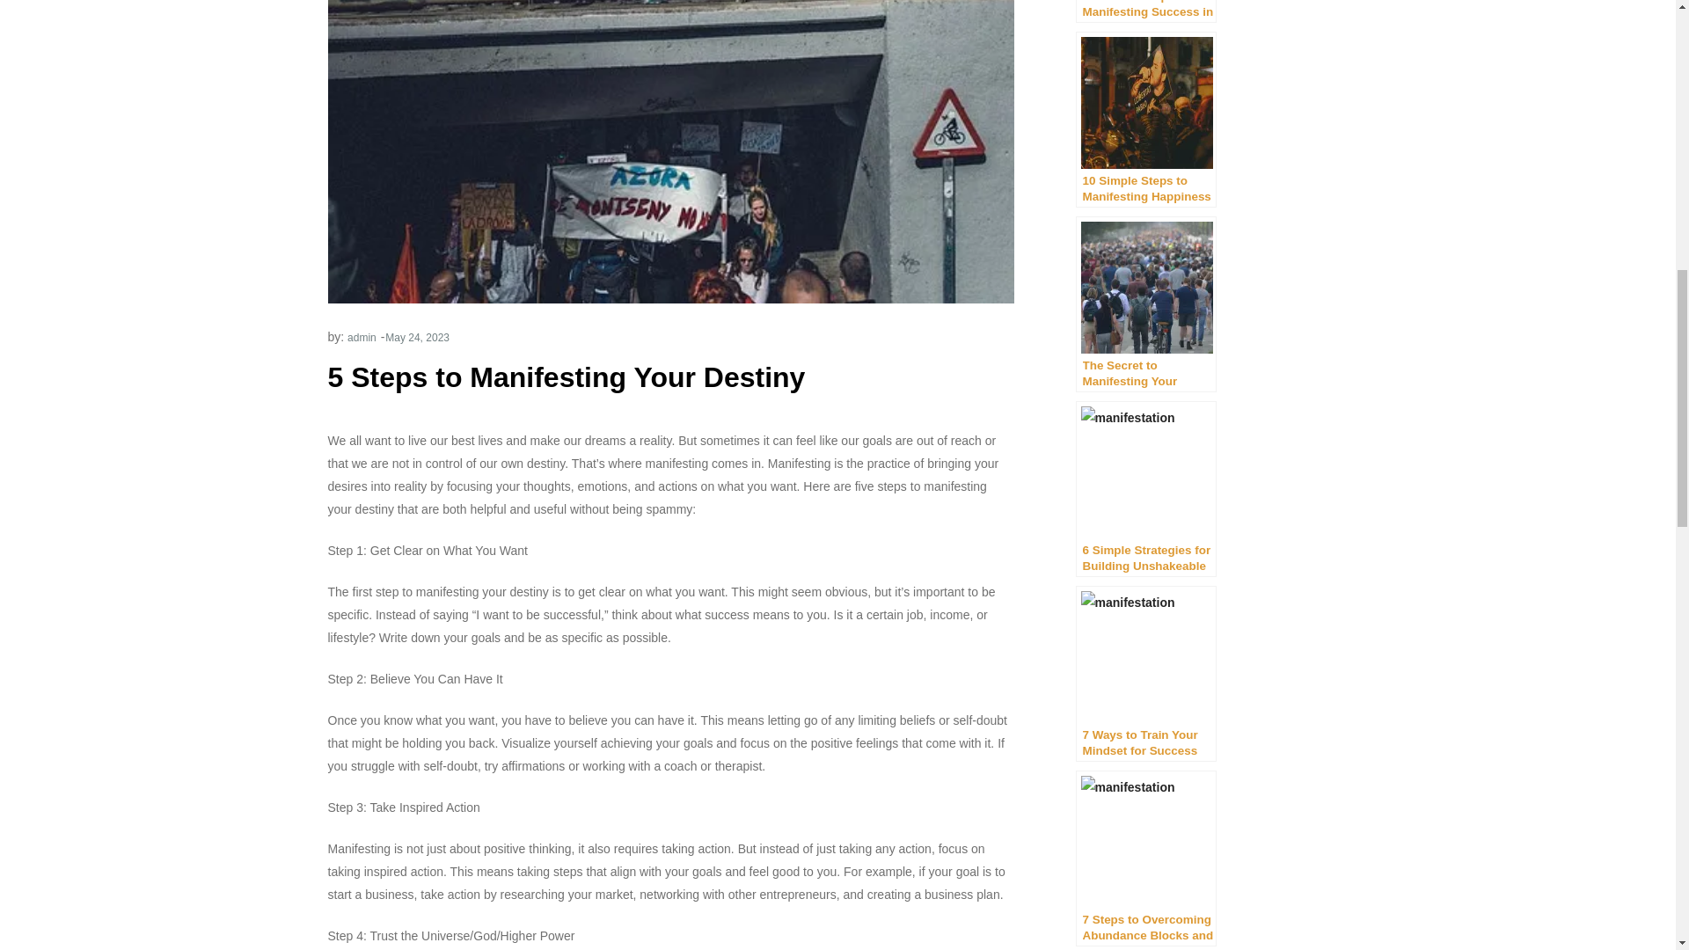 The image size is (1689, 950). What do you see at coordinates (362, 337) in the screenshot?
I see `admin` at bounding box center [362, 337].